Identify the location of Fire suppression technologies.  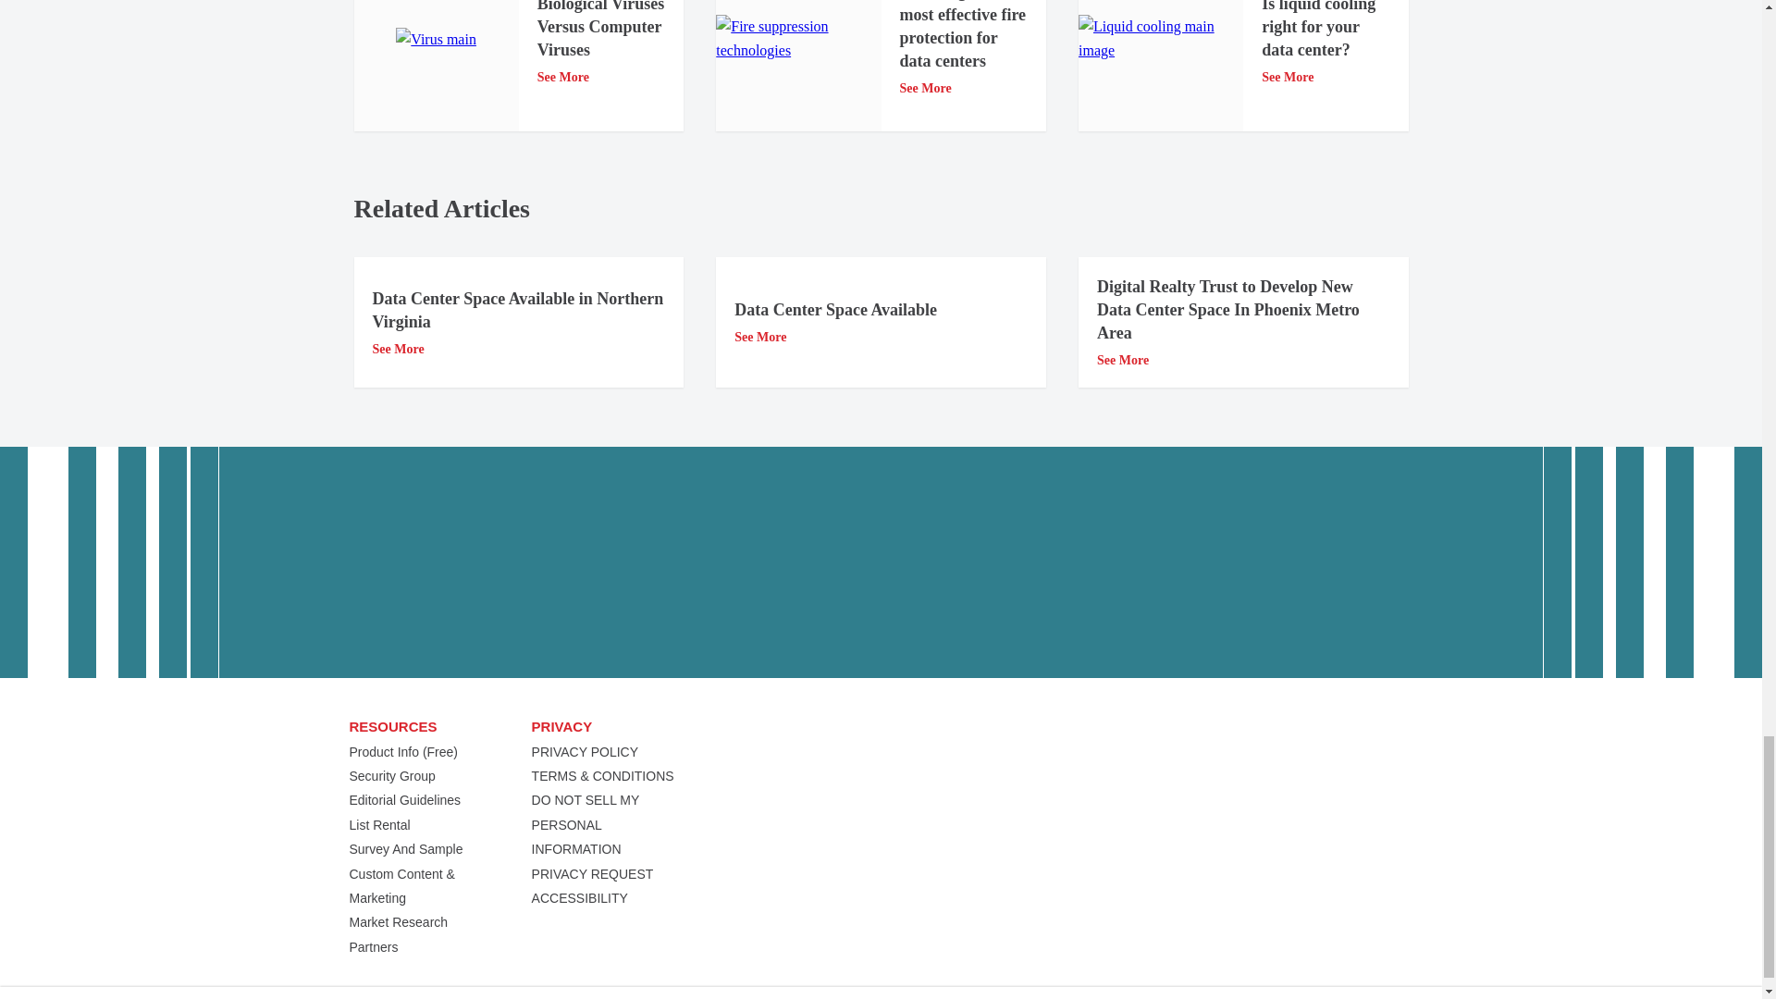
(797, 39).